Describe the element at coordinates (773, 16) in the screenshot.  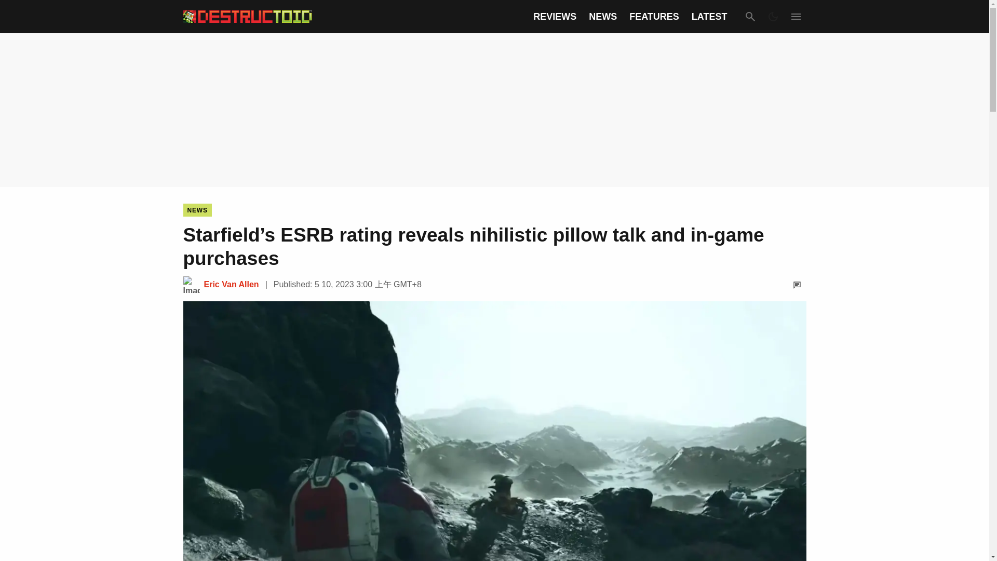
I see `Dark Mode` at that location.